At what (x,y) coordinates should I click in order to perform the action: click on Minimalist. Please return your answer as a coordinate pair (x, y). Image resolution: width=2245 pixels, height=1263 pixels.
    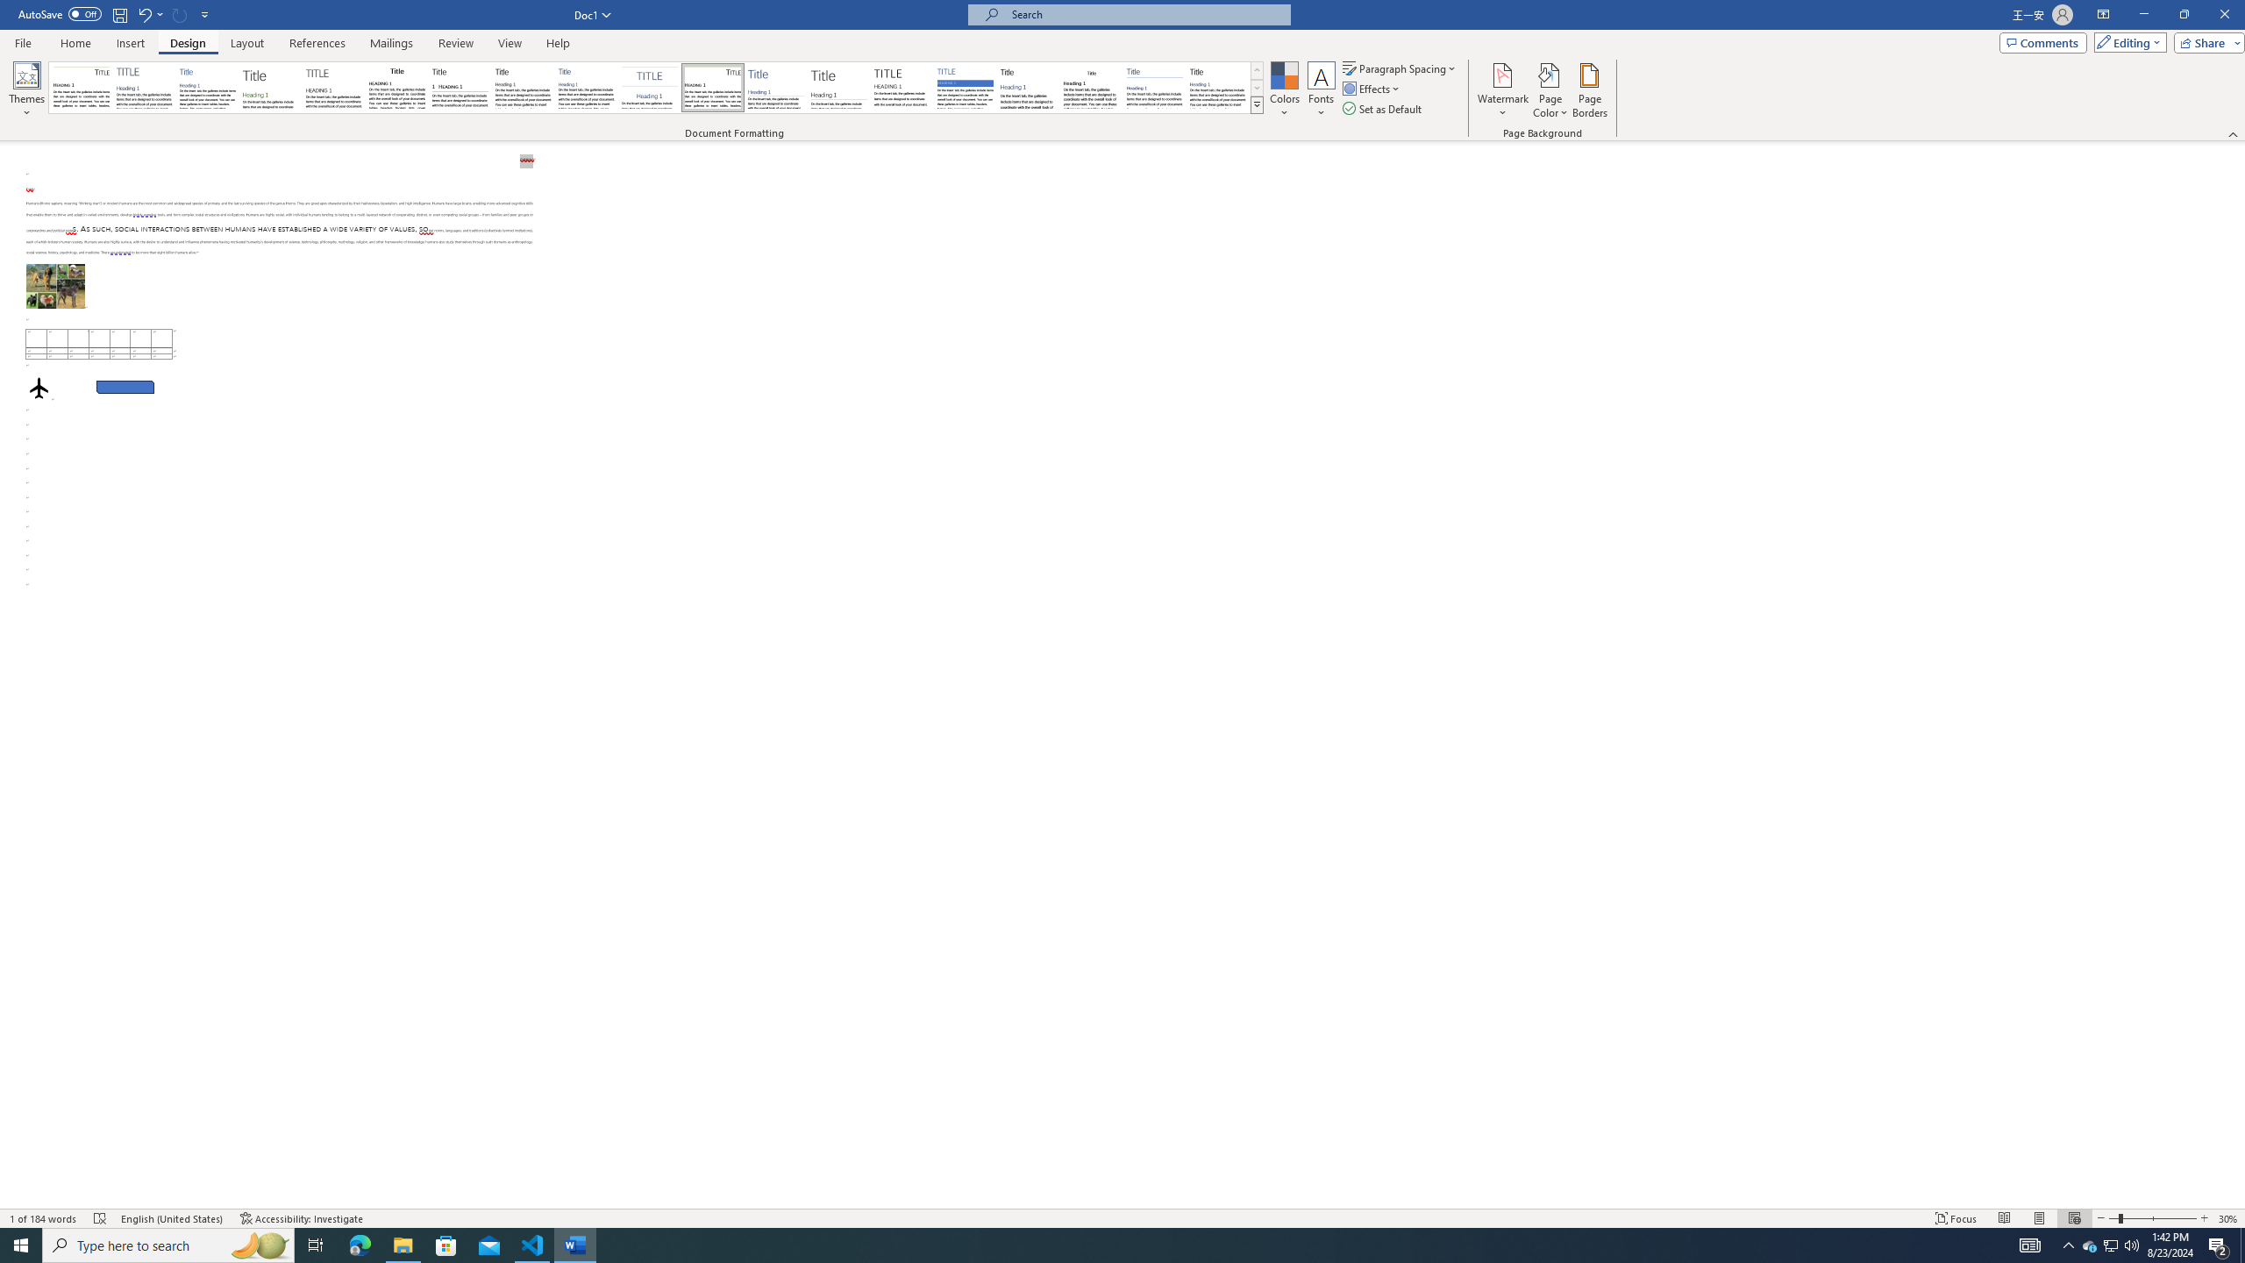
    Looking at the image, I should click on (902, 88).